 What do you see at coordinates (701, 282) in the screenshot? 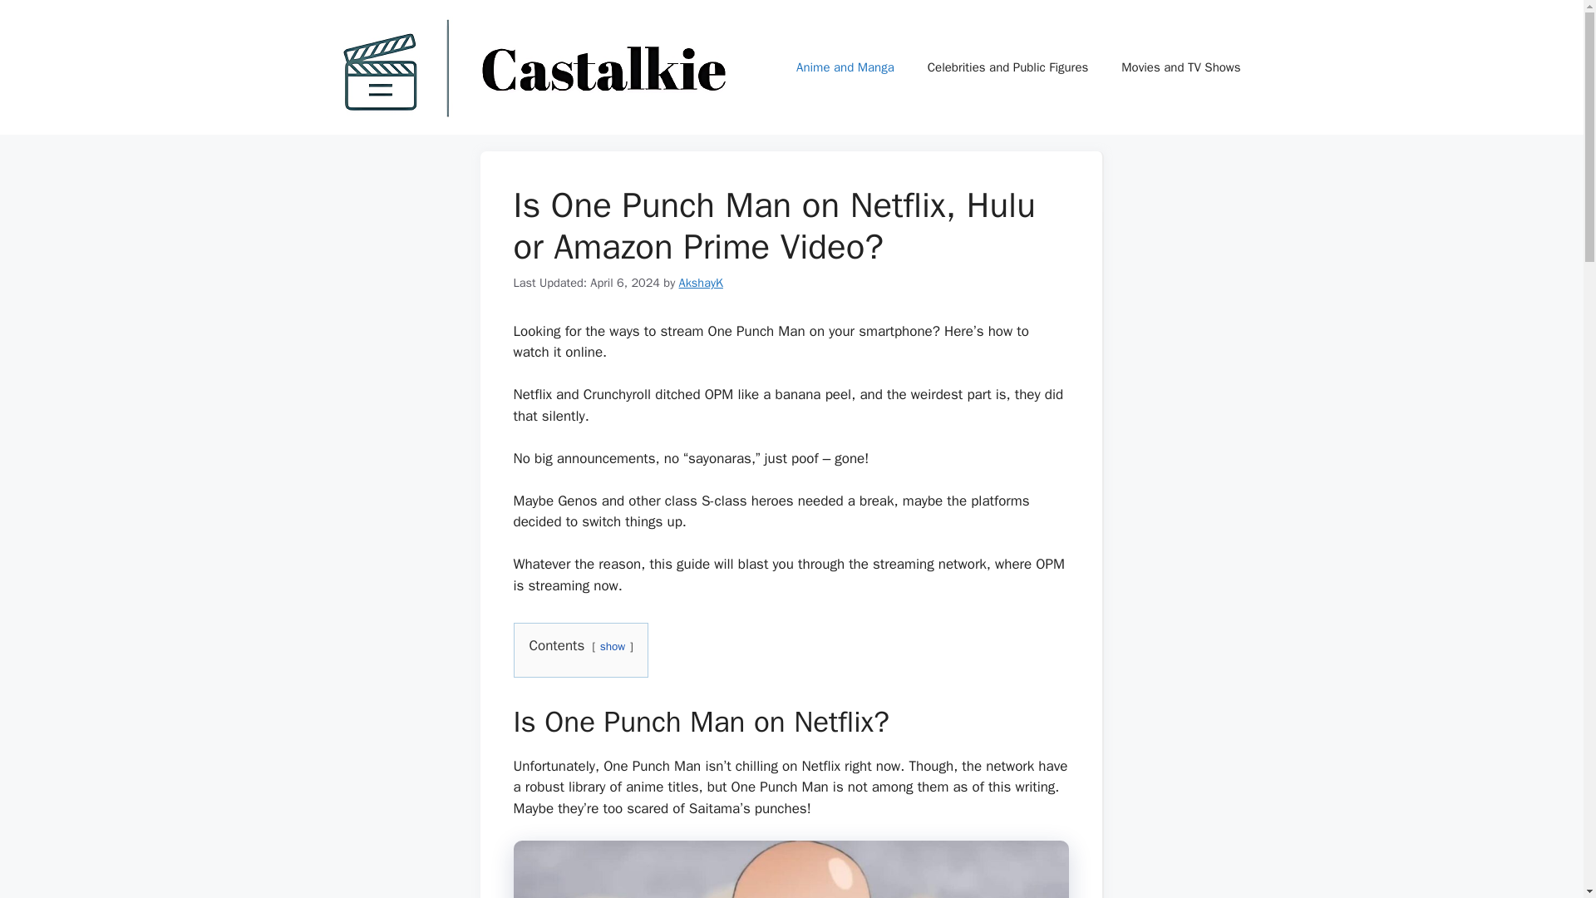
I see `View all posts by AkshayK` at bounding box center [701, 282].